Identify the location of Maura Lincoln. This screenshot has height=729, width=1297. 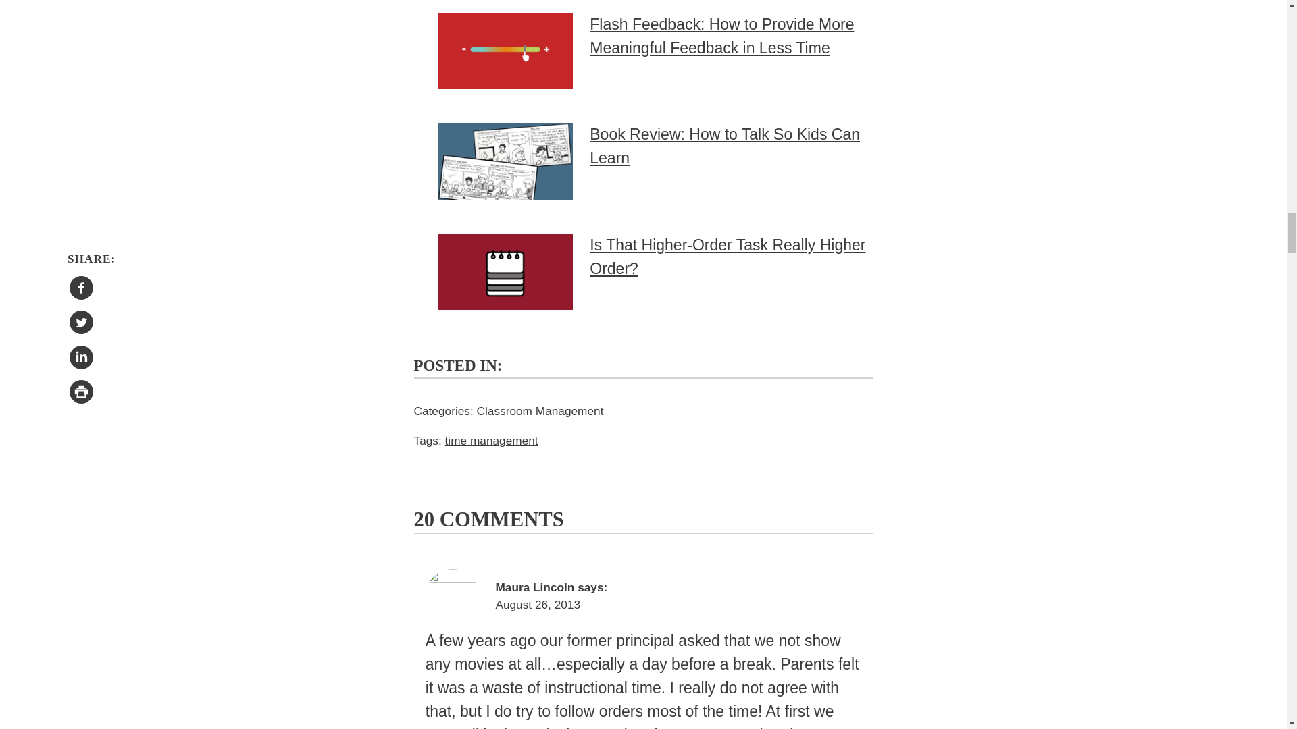
(535, 587).